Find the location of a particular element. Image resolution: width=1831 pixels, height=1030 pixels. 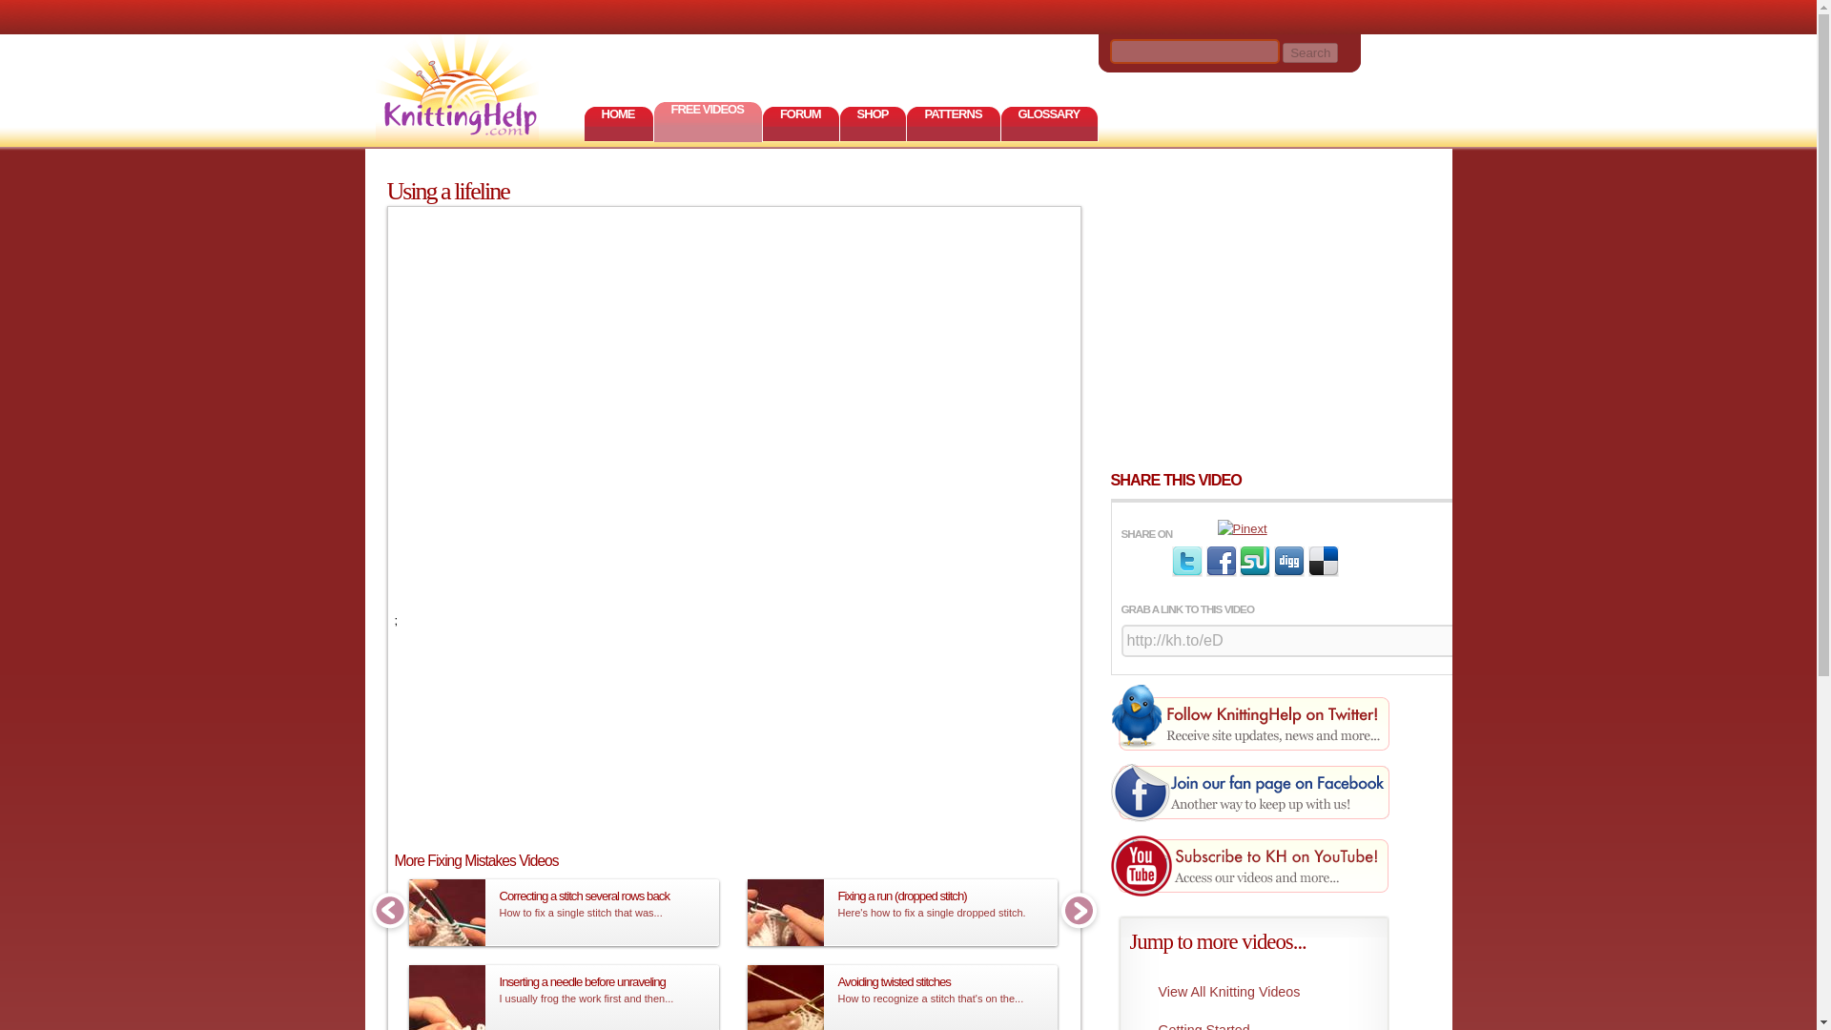

GLOSSARY is located at coordinates (1050, 124).